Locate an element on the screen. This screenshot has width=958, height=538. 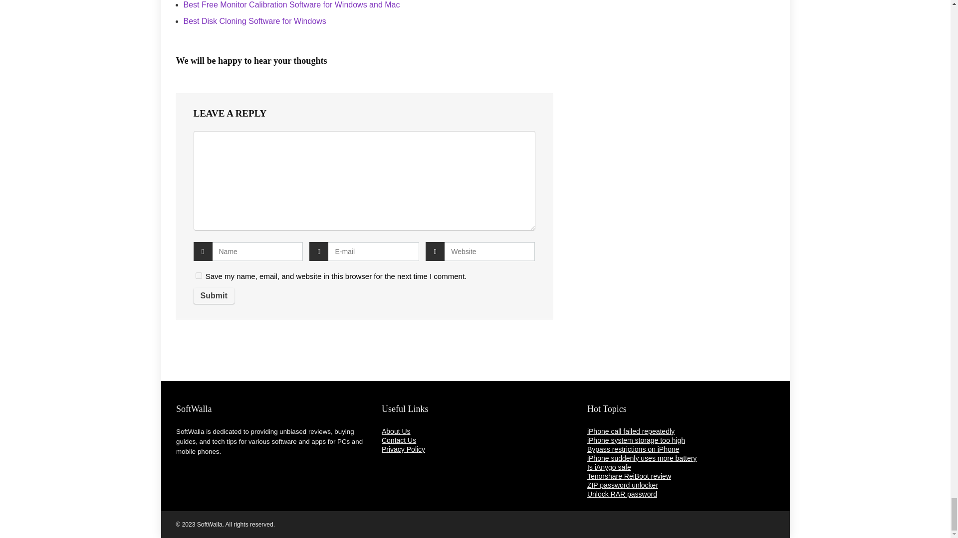
Submit is located at coordinates (214, 296).